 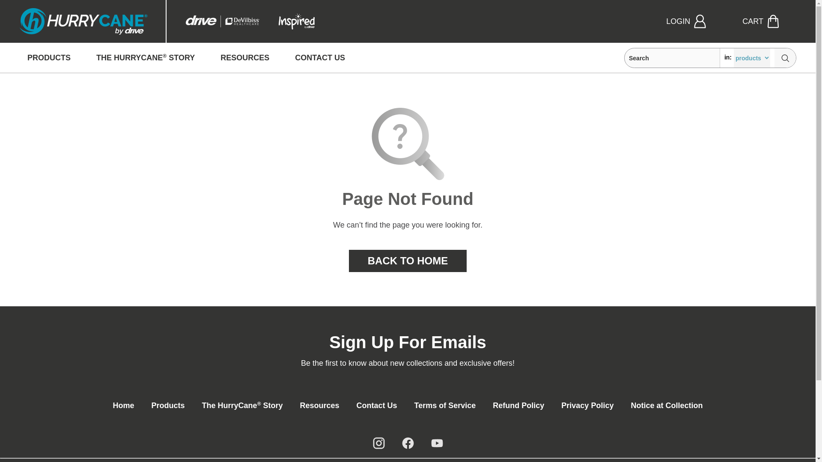 I want to click on Resources, so click(x=319, y=406).